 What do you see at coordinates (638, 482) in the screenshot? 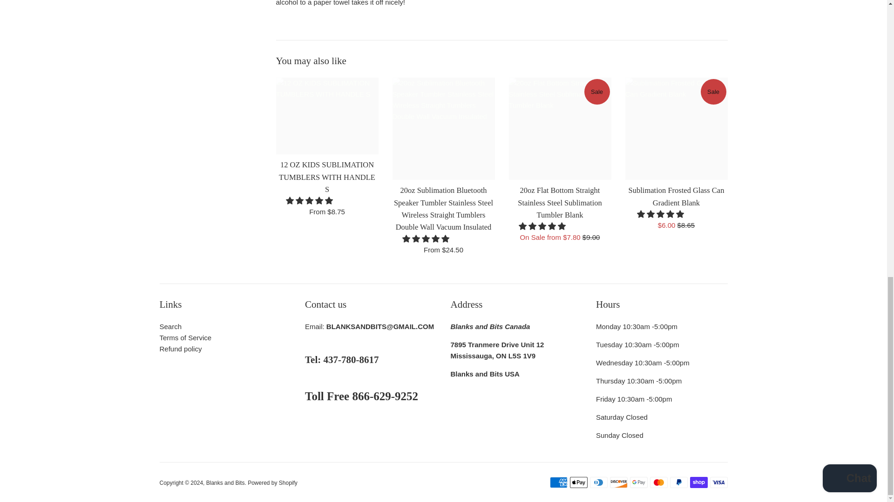
I see `Google Pay` at bounding box center [638, 482].